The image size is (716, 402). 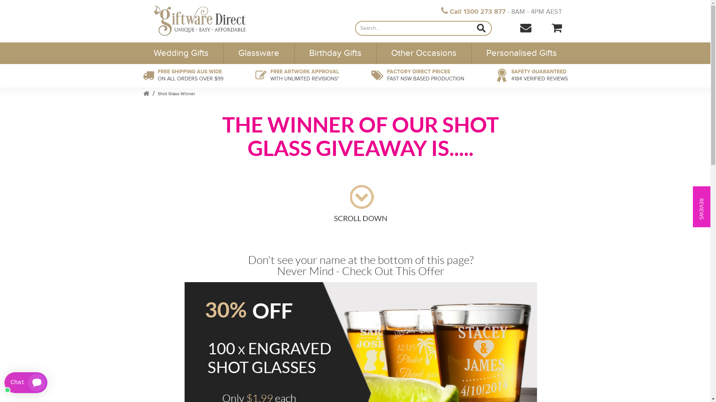 I want to click on Glassware, so click(x=259, y=53).